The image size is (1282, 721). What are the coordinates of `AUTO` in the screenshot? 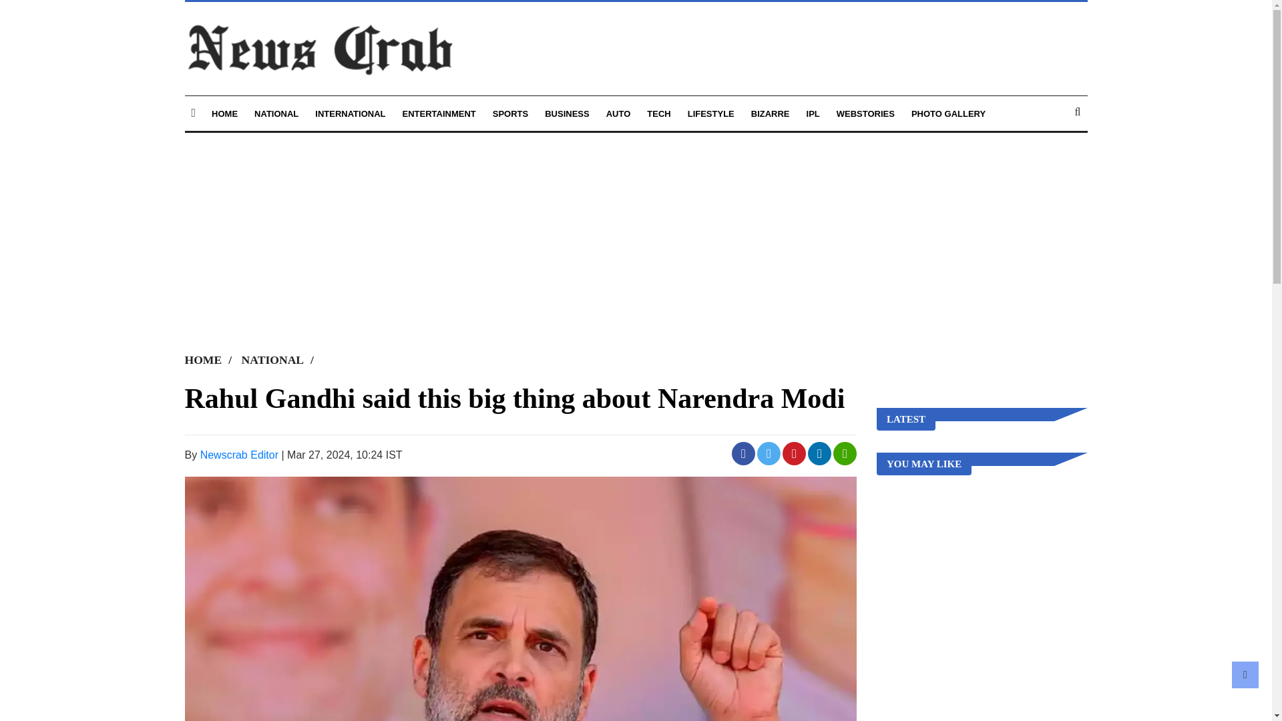 It's located at (618, 113).